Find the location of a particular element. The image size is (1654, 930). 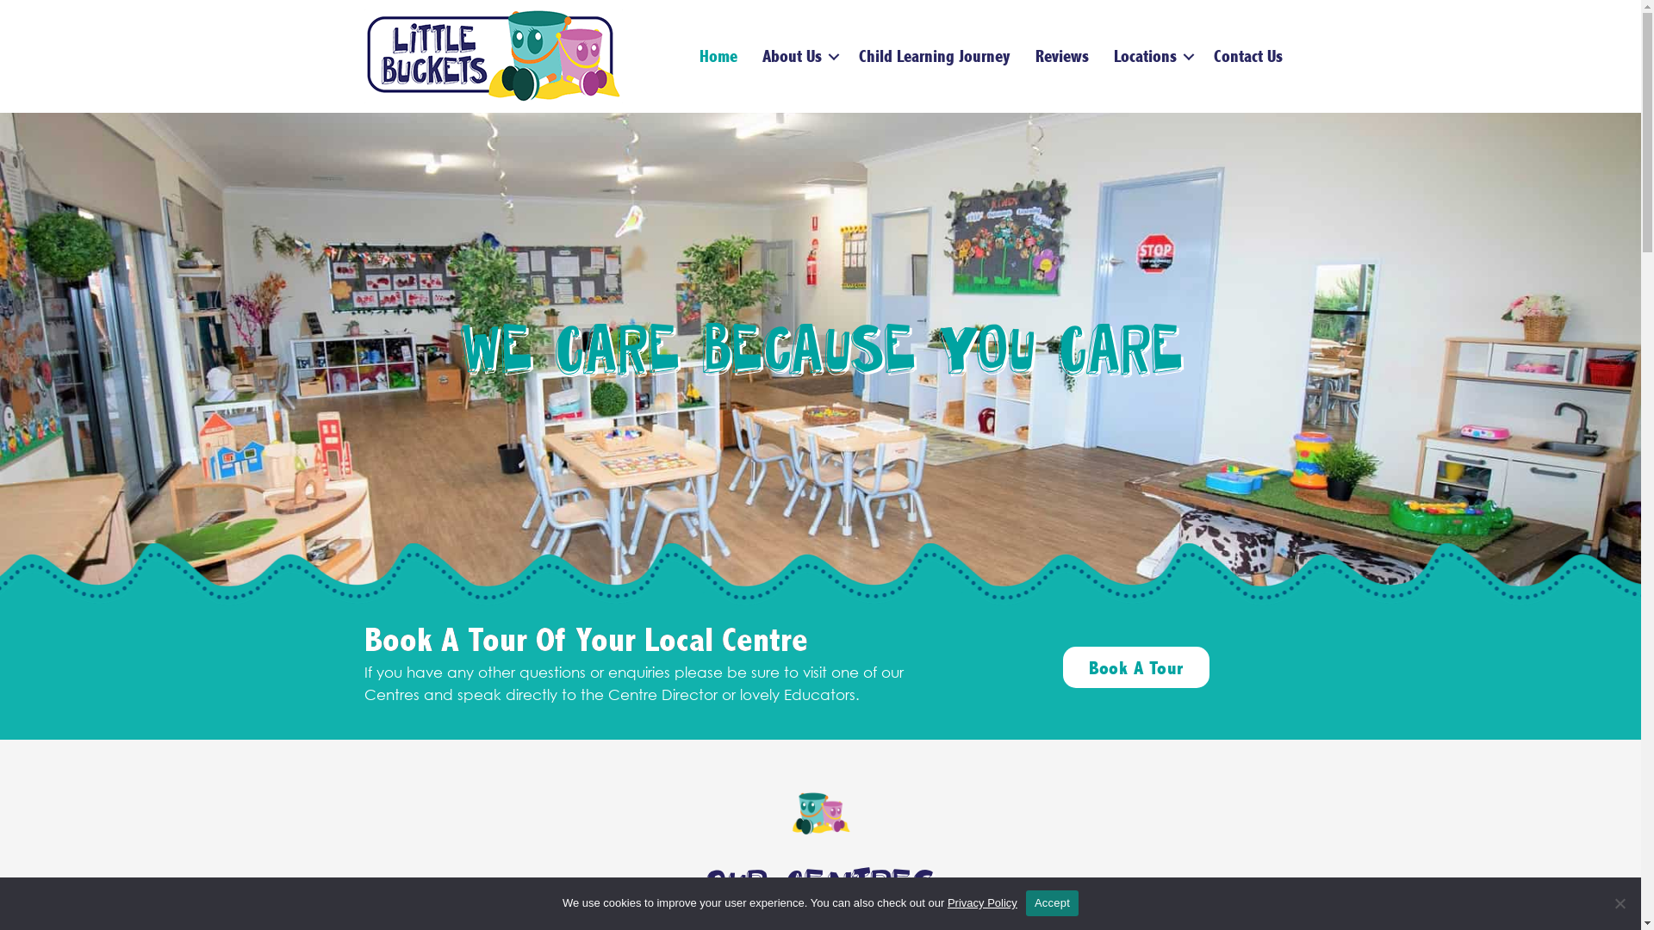

Locations is located at coordinates (1151, 57).